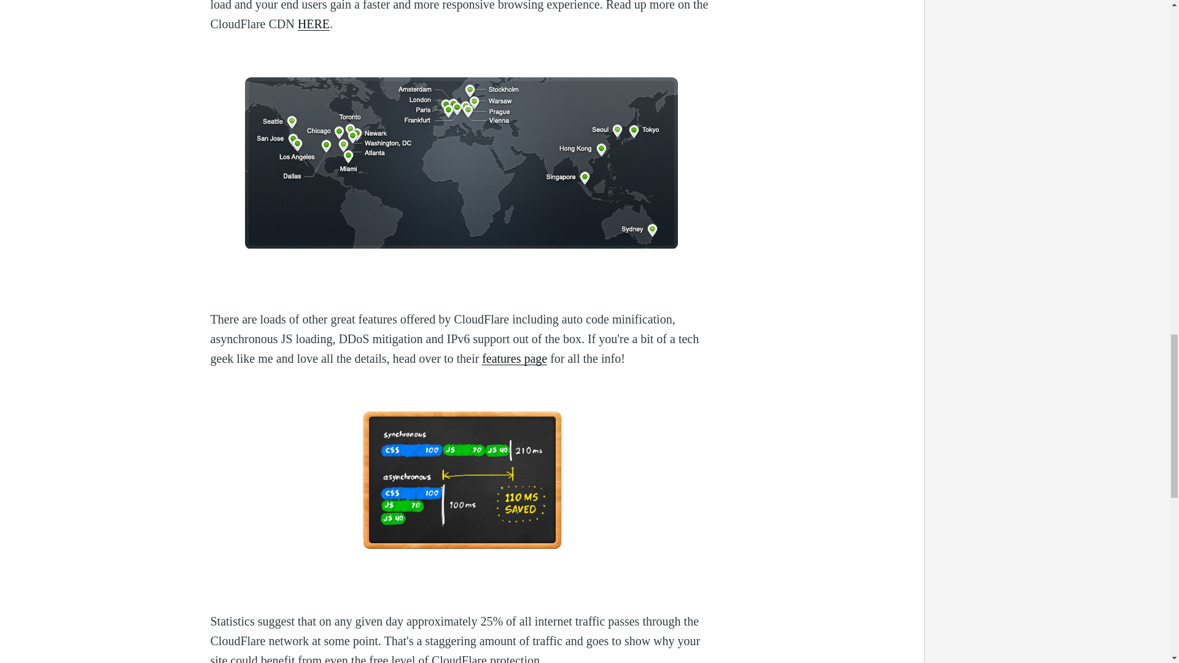 This screenshot has height=663, width=1179. Describe the element at coordinates (515, 359) in the screenshot. I see `features page` at that location.